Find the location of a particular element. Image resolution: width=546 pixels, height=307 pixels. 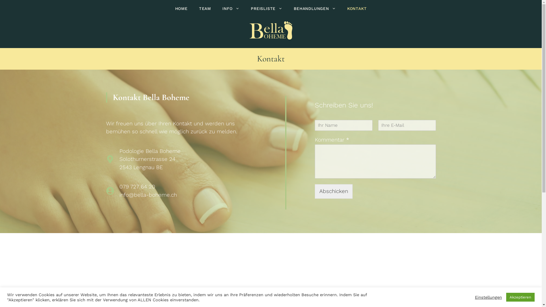

HOME is located at coordinates (181, 9).